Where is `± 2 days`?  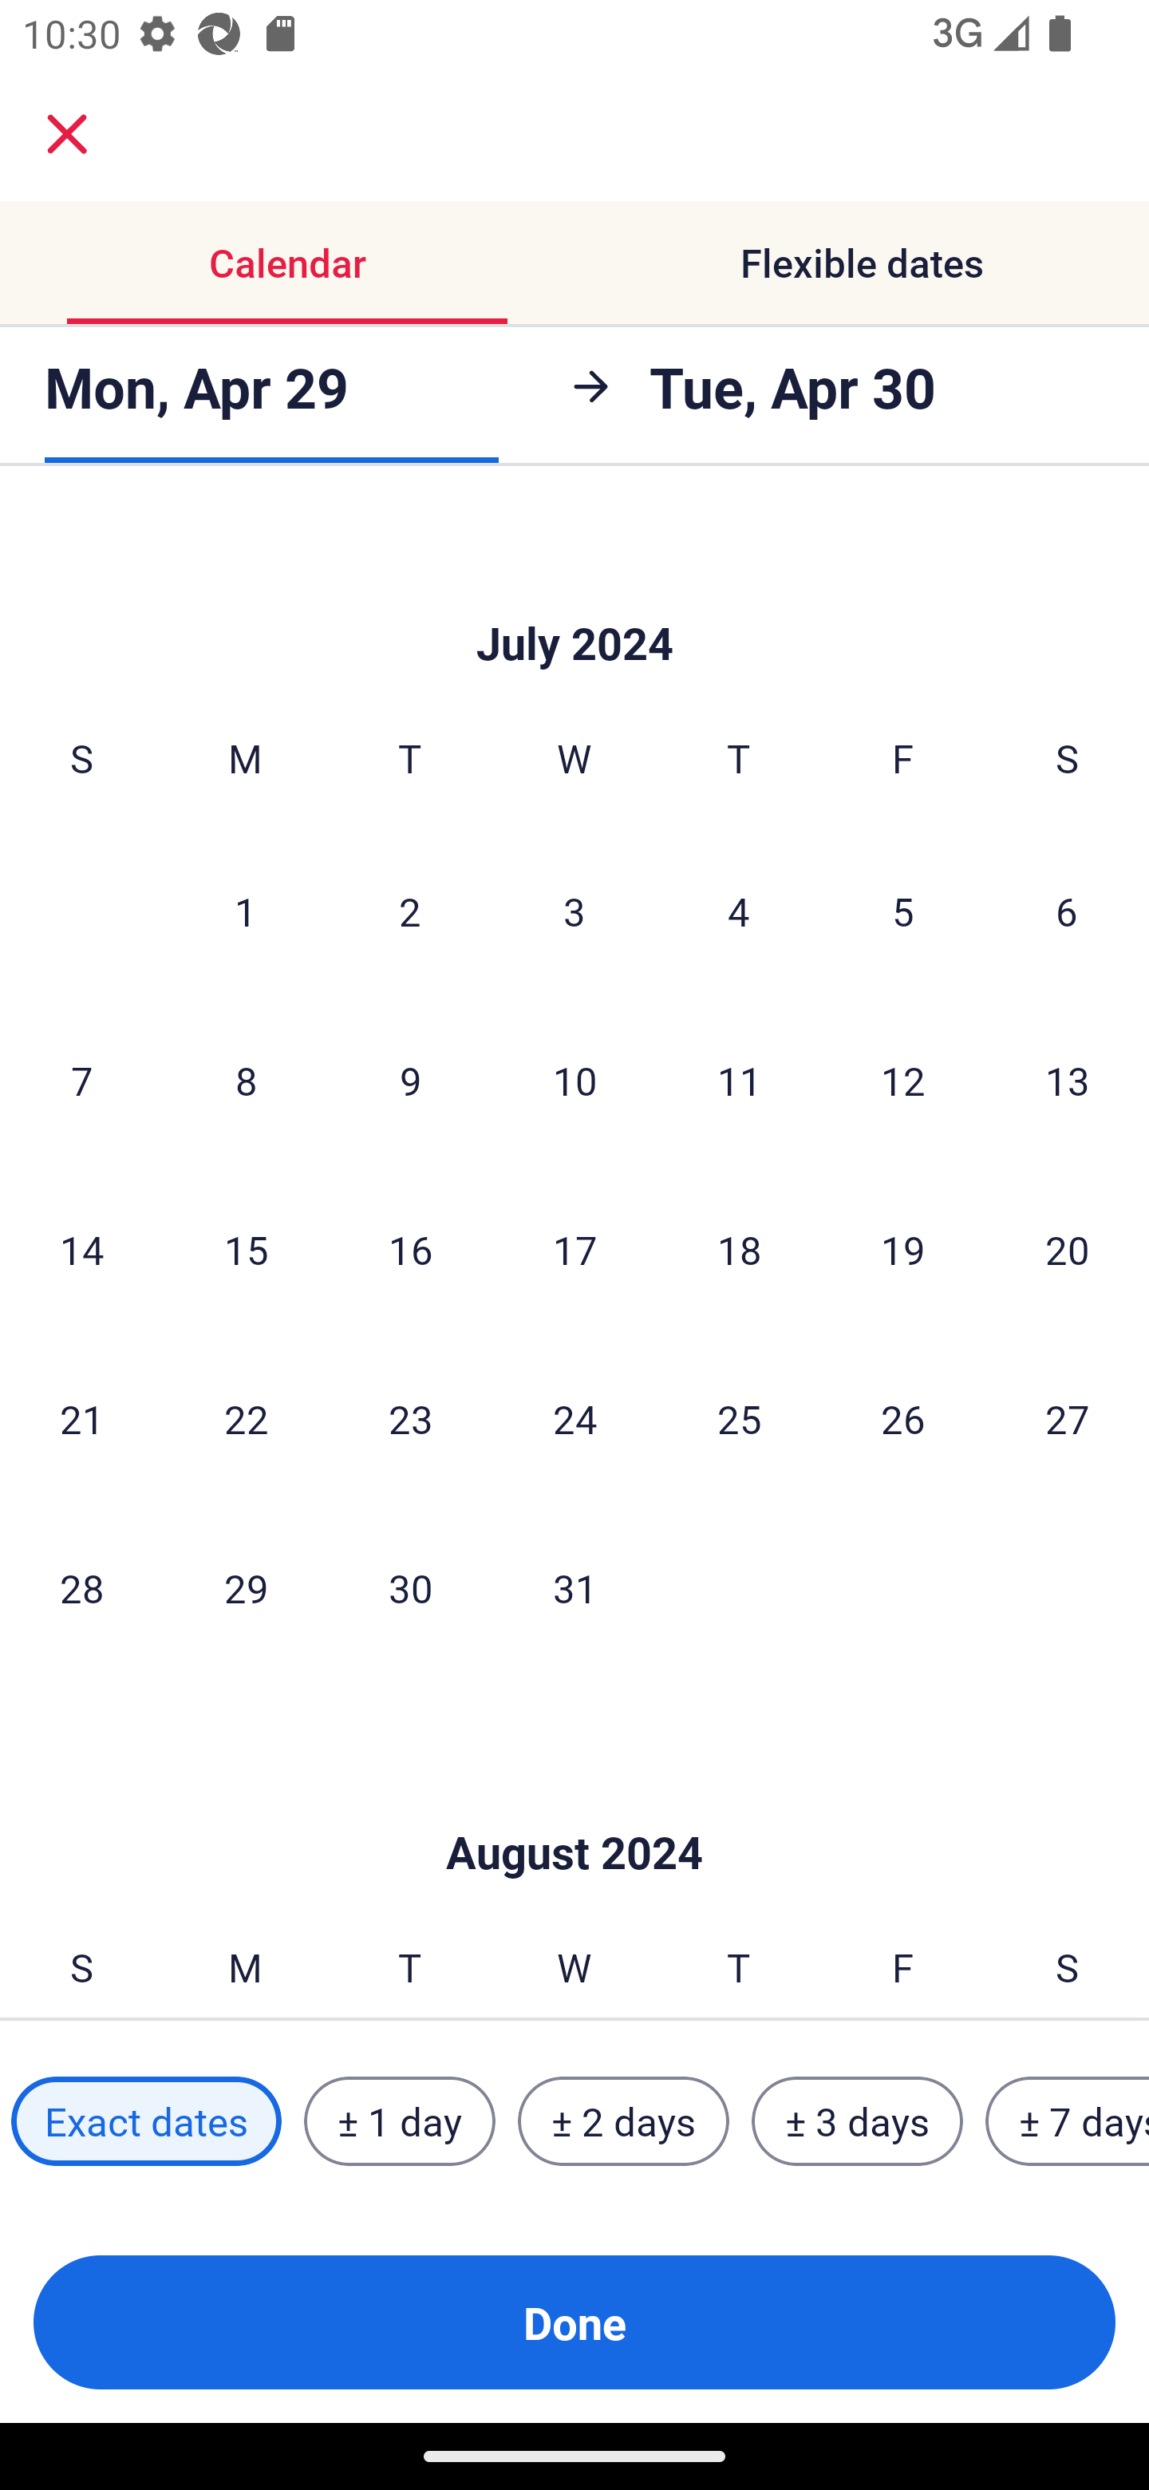
± 2 days is located at coordinates (624, 2121).